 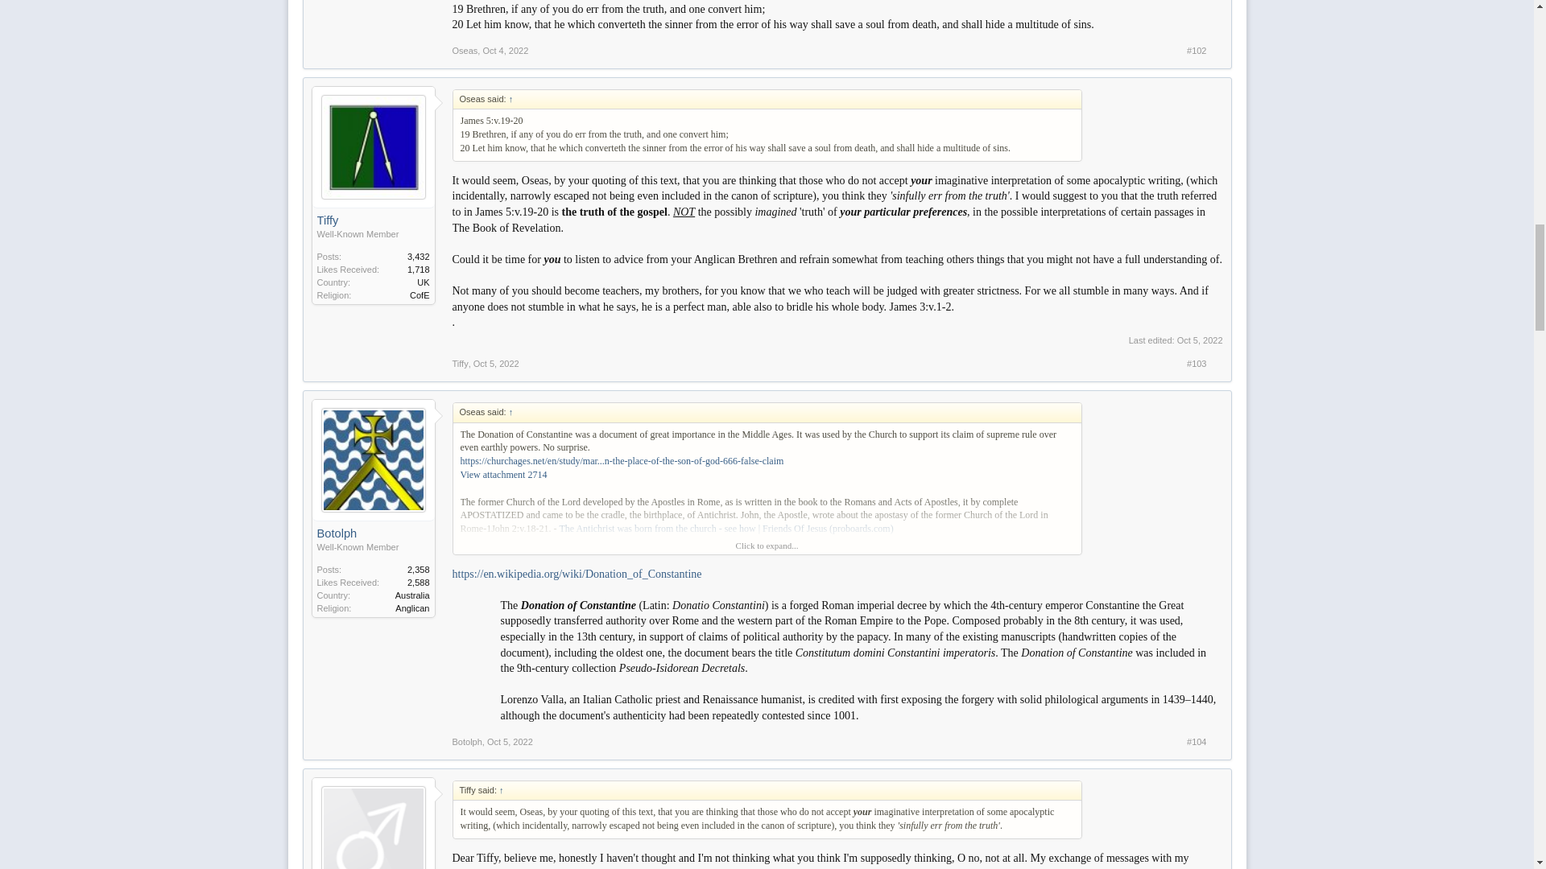 What do you see at coordinates (1197, 51) in the screenshot?
I see `Permalink` at bounding box center [1197, 51].